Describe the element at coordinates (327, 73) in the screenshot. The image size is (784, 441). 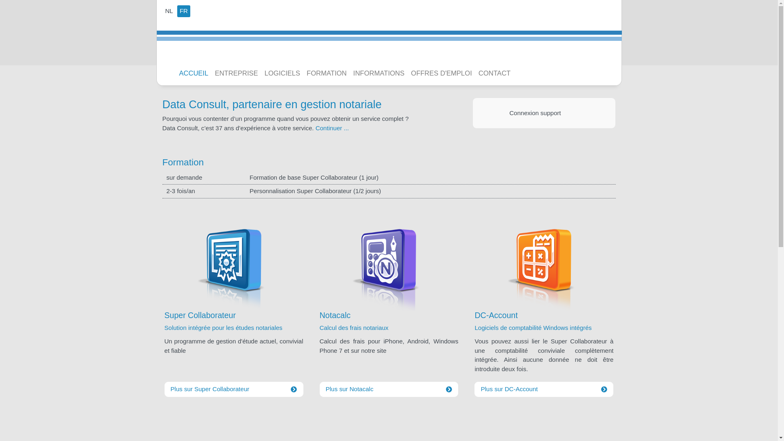
I see `FORMATION` at that location.